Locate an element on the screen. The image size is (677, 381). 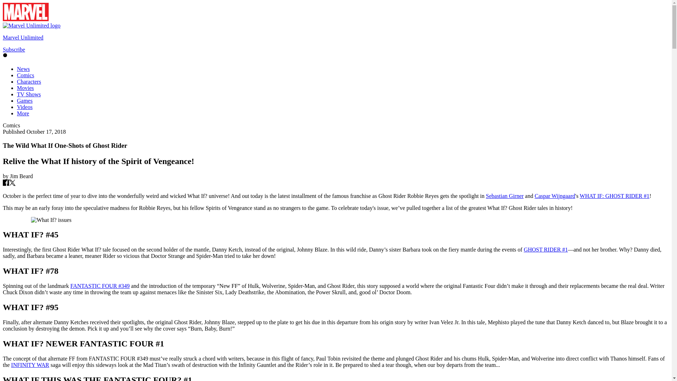
News is located at coordinates (23, 69).